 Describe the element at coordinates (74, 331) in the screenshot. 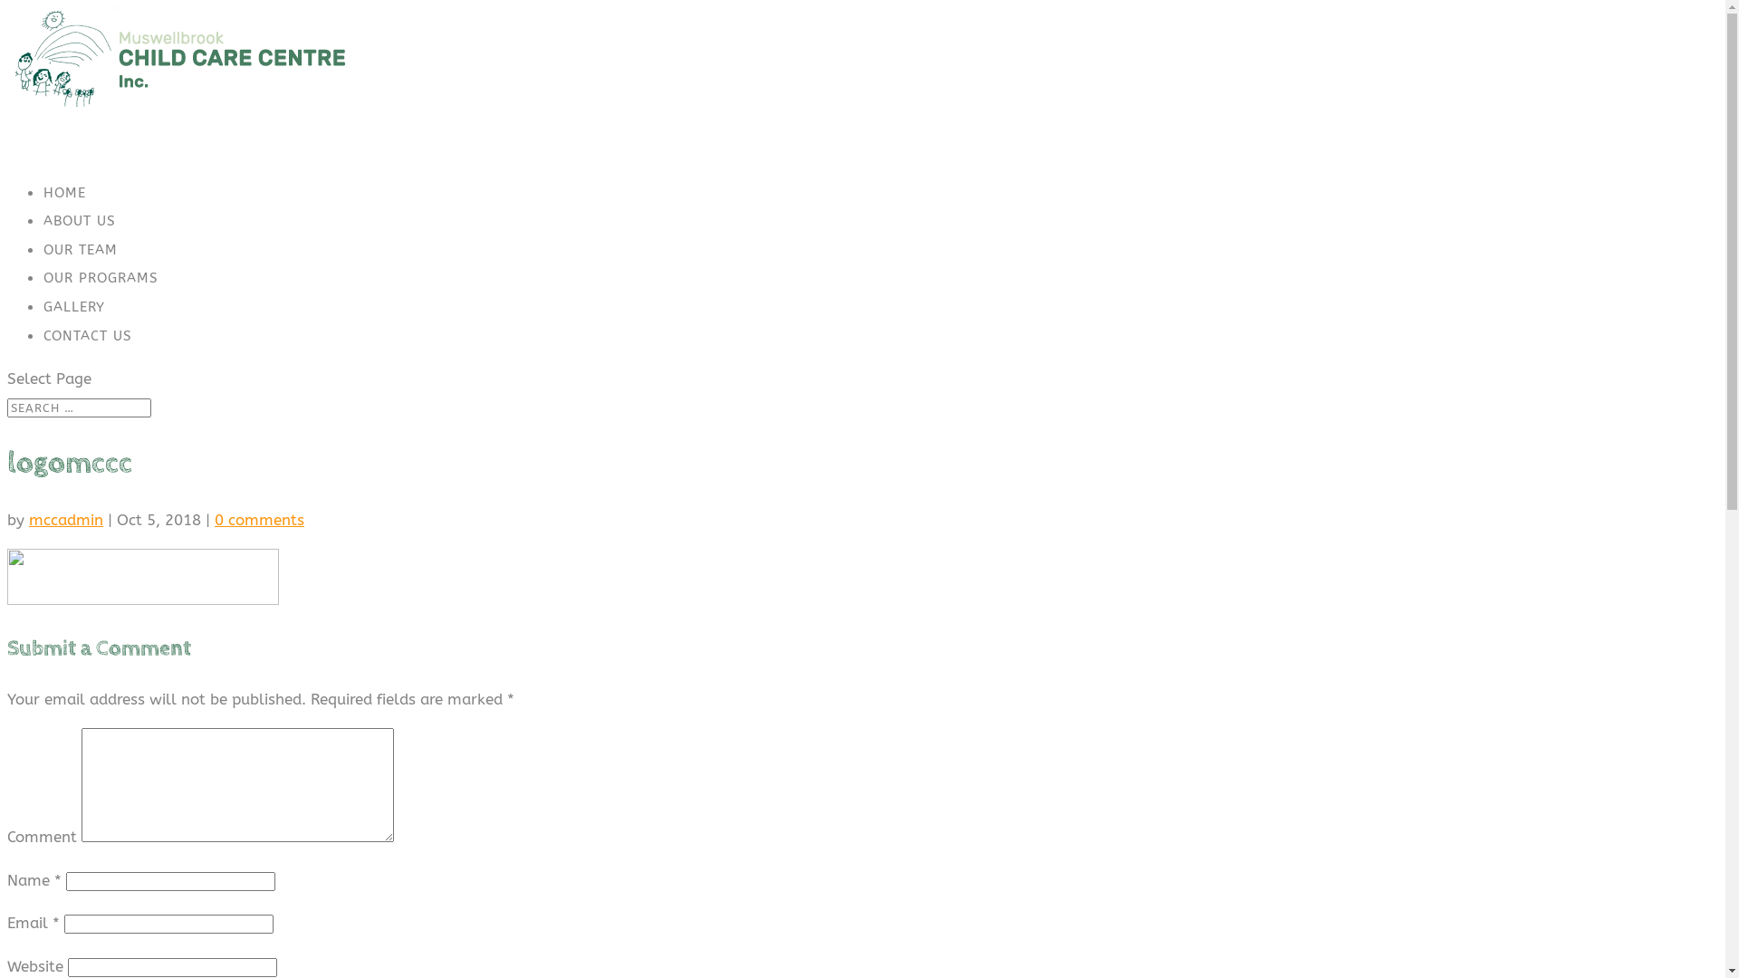

I see `GALLERY` at that location.